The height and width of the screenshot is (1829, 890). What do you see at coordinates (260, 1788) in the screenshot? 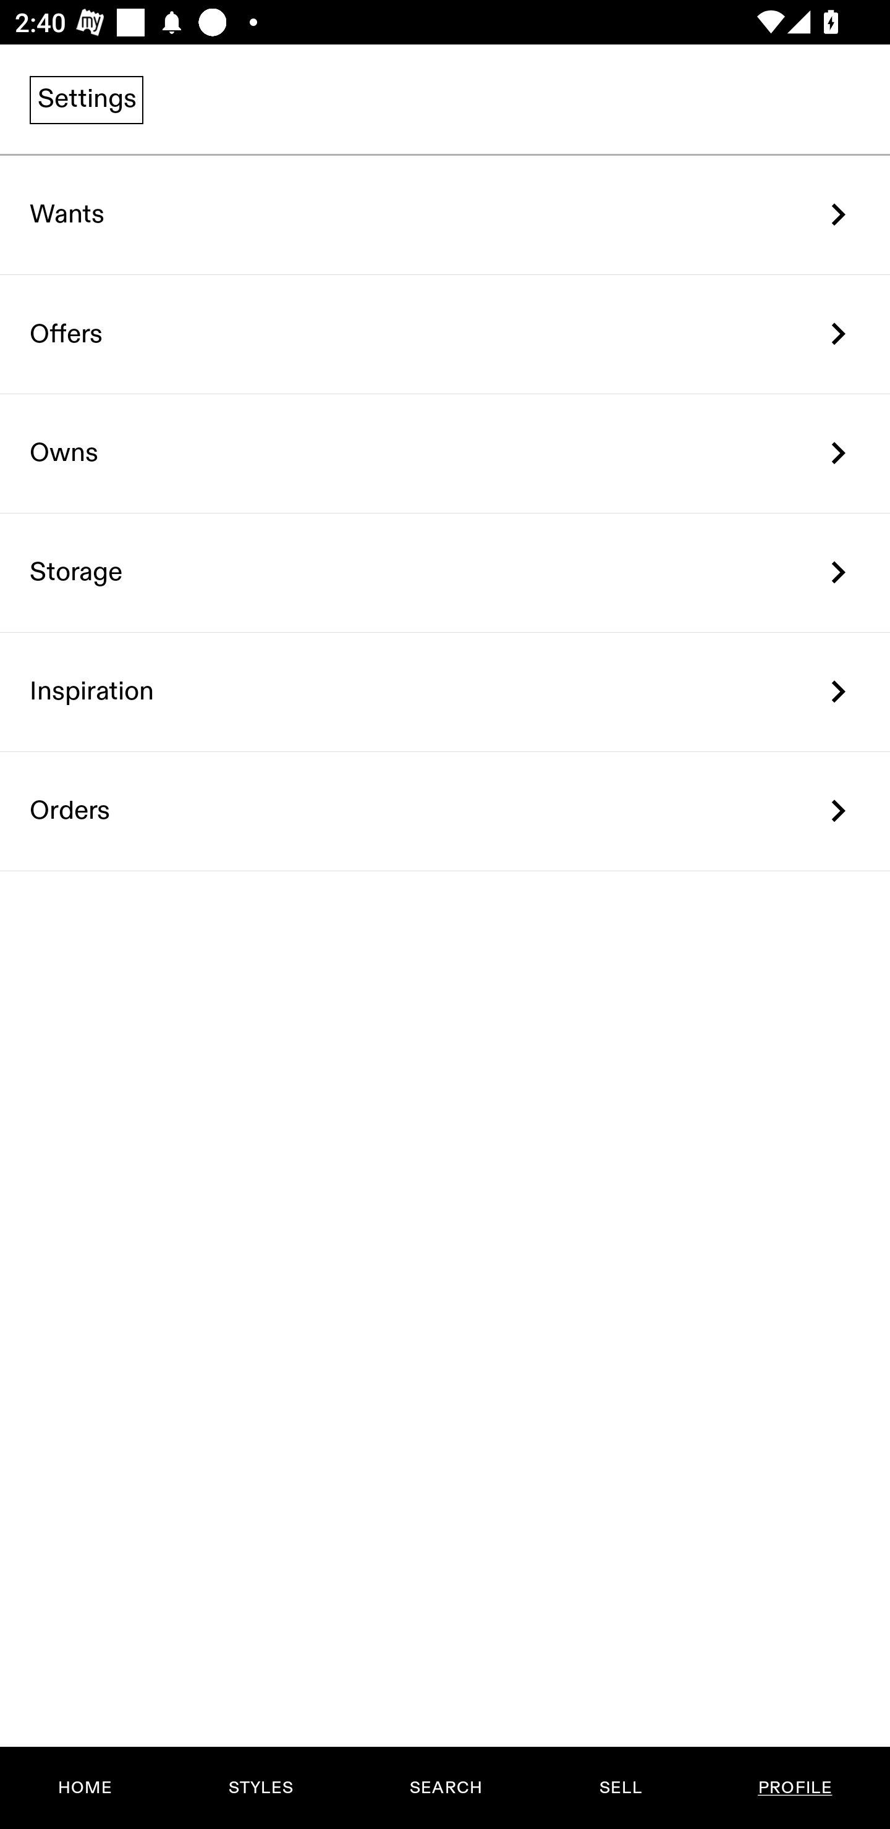
I see `STYLES` at bounding box center [260, 1788].